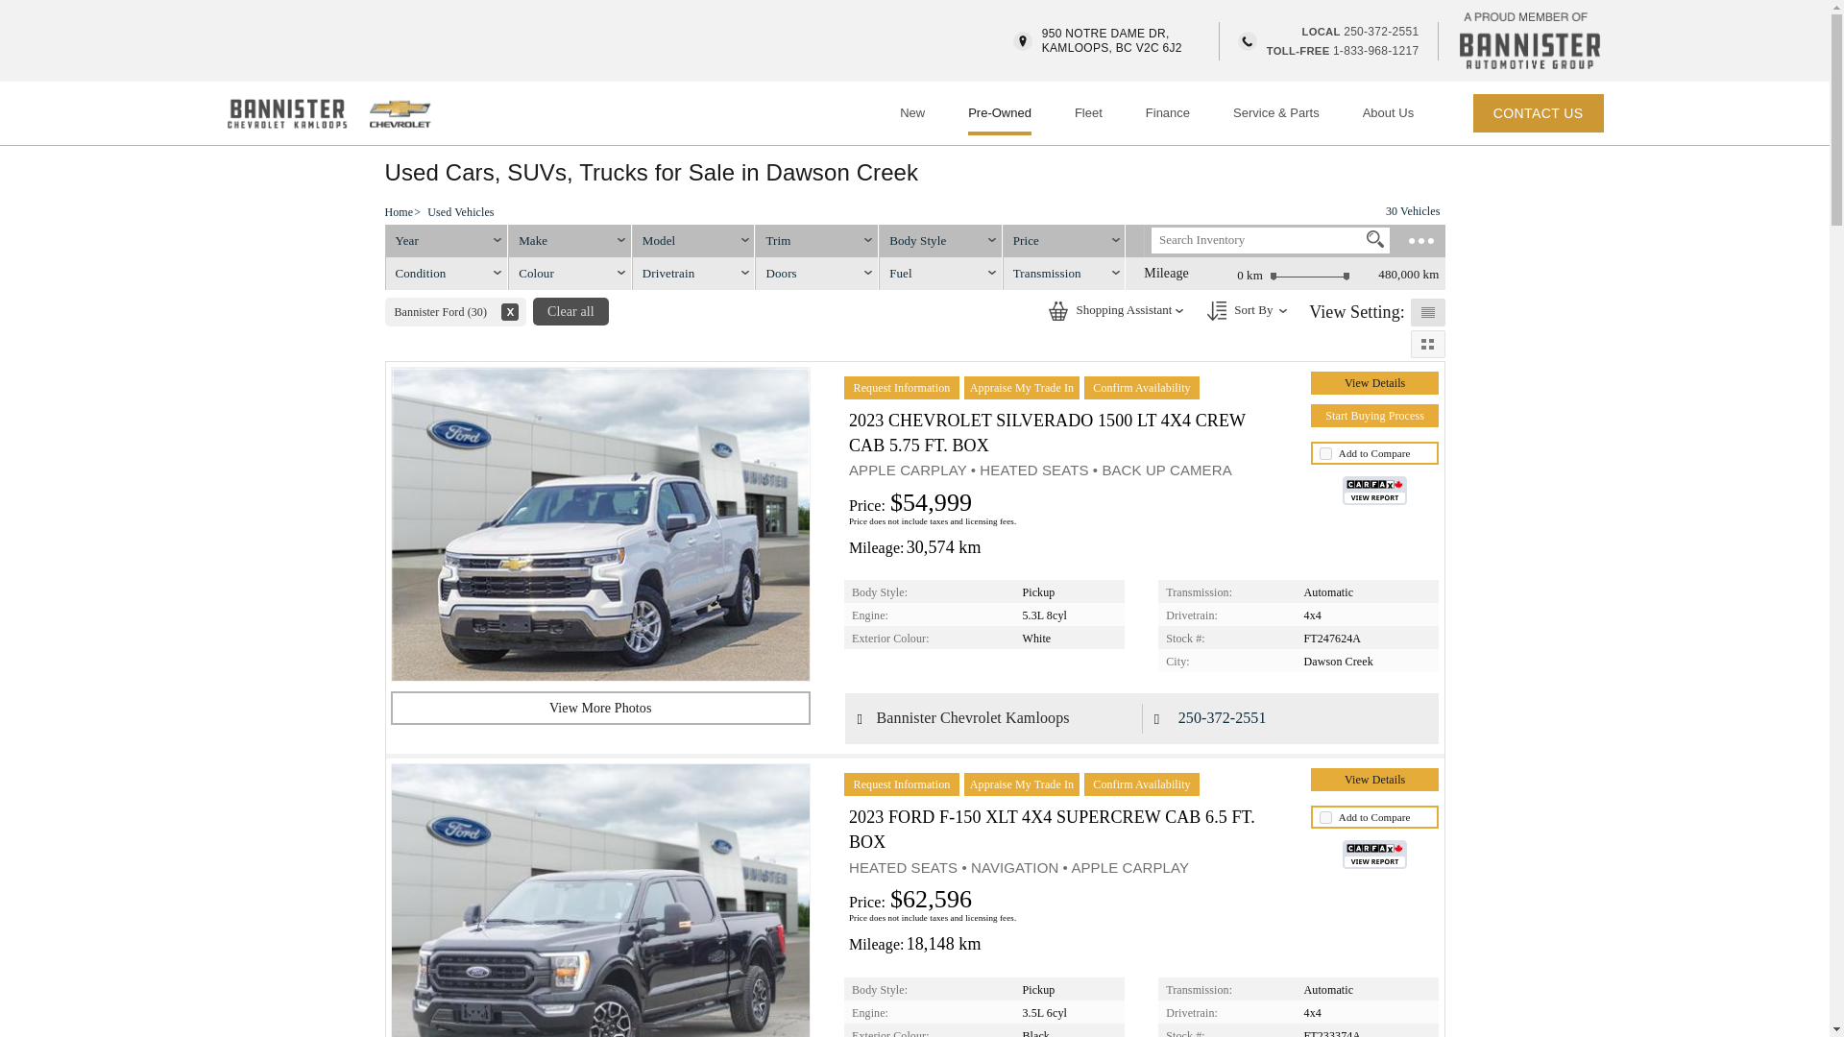 The width and height of the screenshot is (1844, 1037). Describe the element at coordinates (1388, 113) in the screenshot. I see `Pre-Owned` at that location.